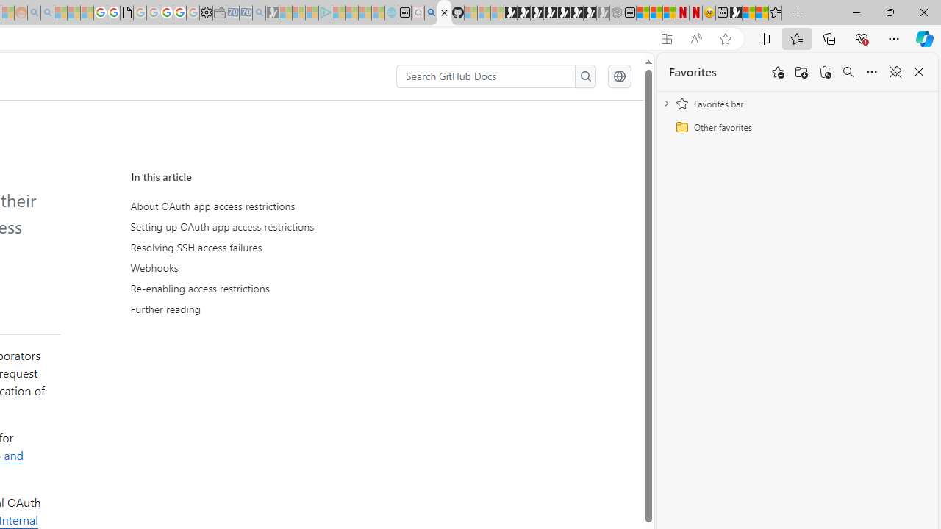 Image resolution: width=941 pixels, height=529 pixels. I want to click on Search GitHub Docs, so click(487, 76).